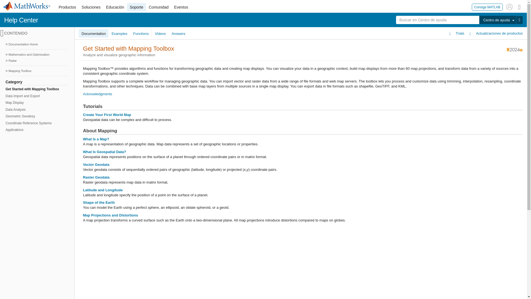 The image size is (531, 299). I want to click on Soluciones, so click(91, 7).